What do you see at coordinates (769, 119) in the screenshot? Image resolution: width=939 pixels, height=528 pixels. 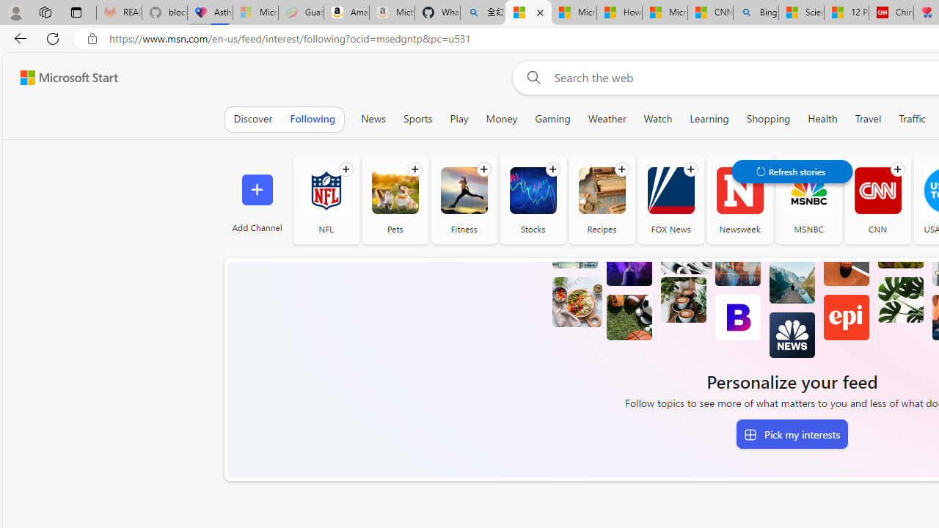 I see `Shopping` at bounding box center [769, 119].